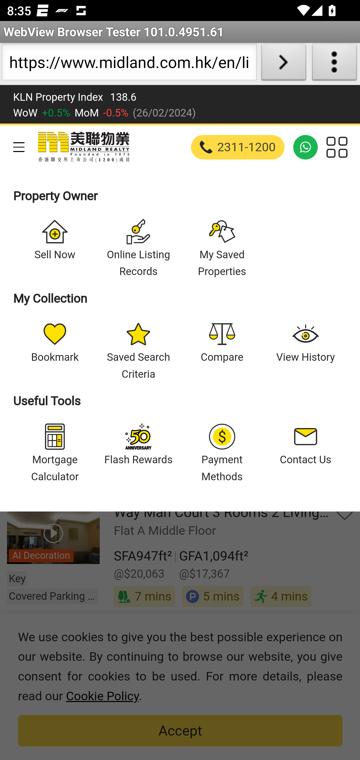 The height and width of the screenshot is (760, 360). I want to click on About WebView, so click(334, 64).